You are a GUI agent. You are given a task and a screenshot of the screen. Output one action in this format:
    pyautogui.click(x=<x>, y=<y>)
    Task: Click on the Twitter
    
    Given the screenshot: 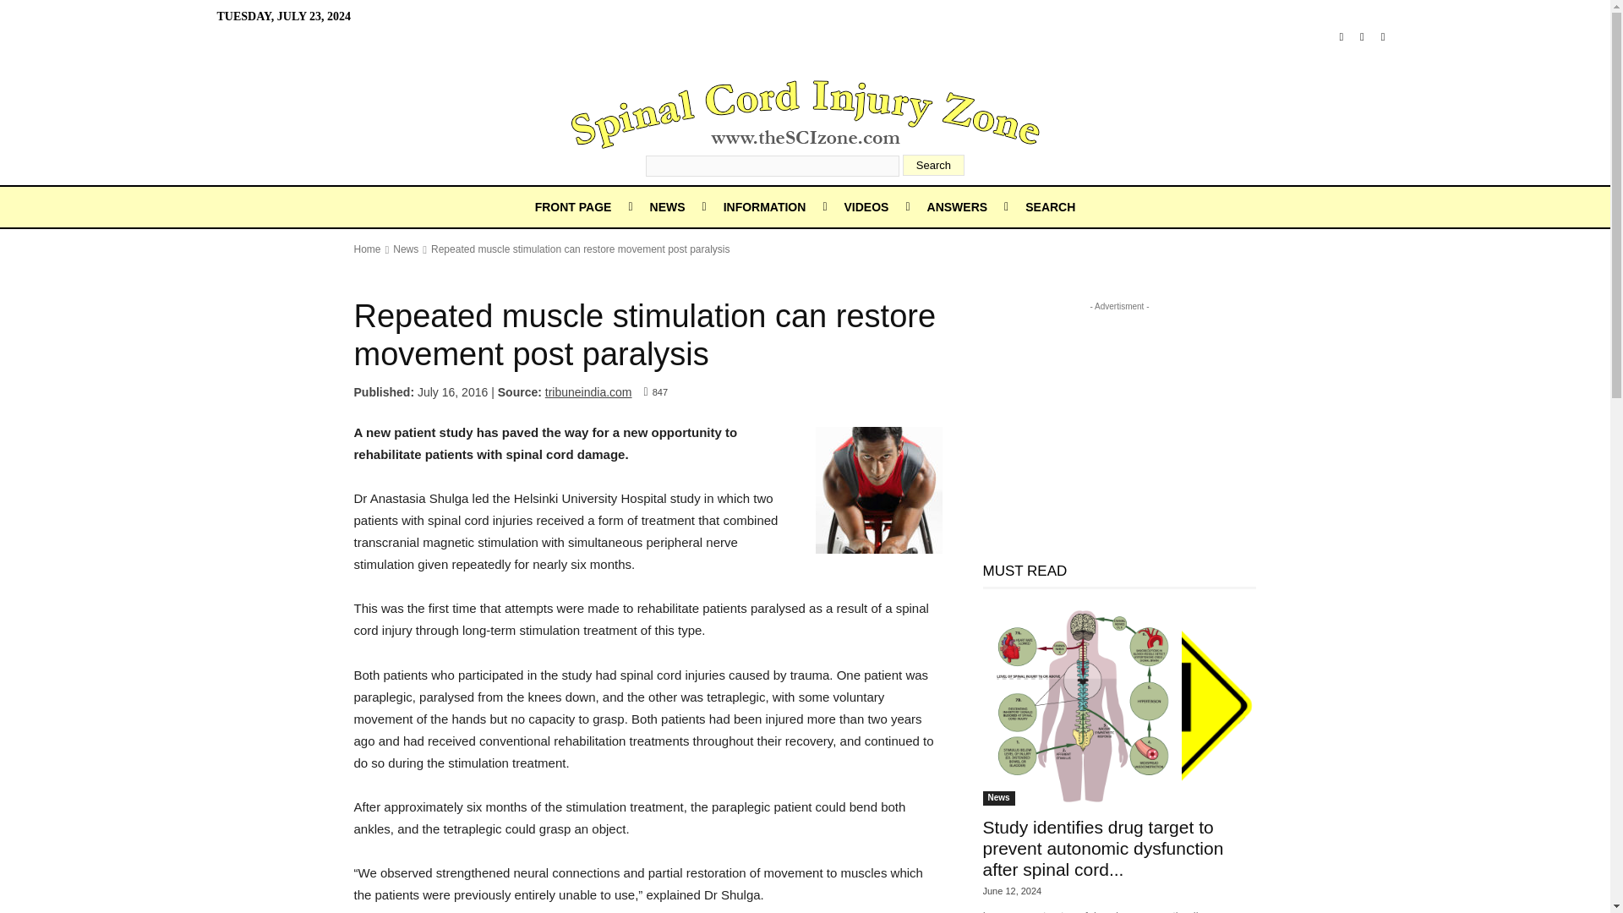 What is the action you would take?
    pyautogui.click(x=1383, y=37)
    